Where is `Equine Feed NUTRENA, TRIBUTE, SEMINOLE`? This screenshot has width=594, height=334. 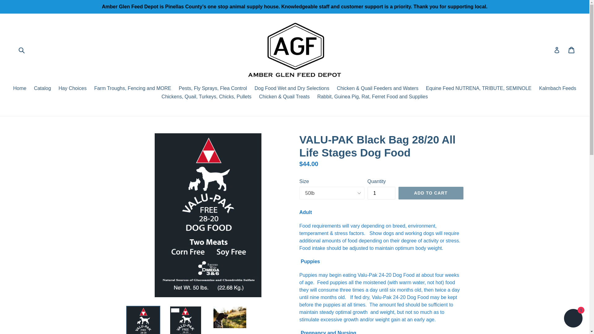
Equine Feed NUTRENA, TRIBUTE, SEMINOLE is located at coordinates (479, 89).